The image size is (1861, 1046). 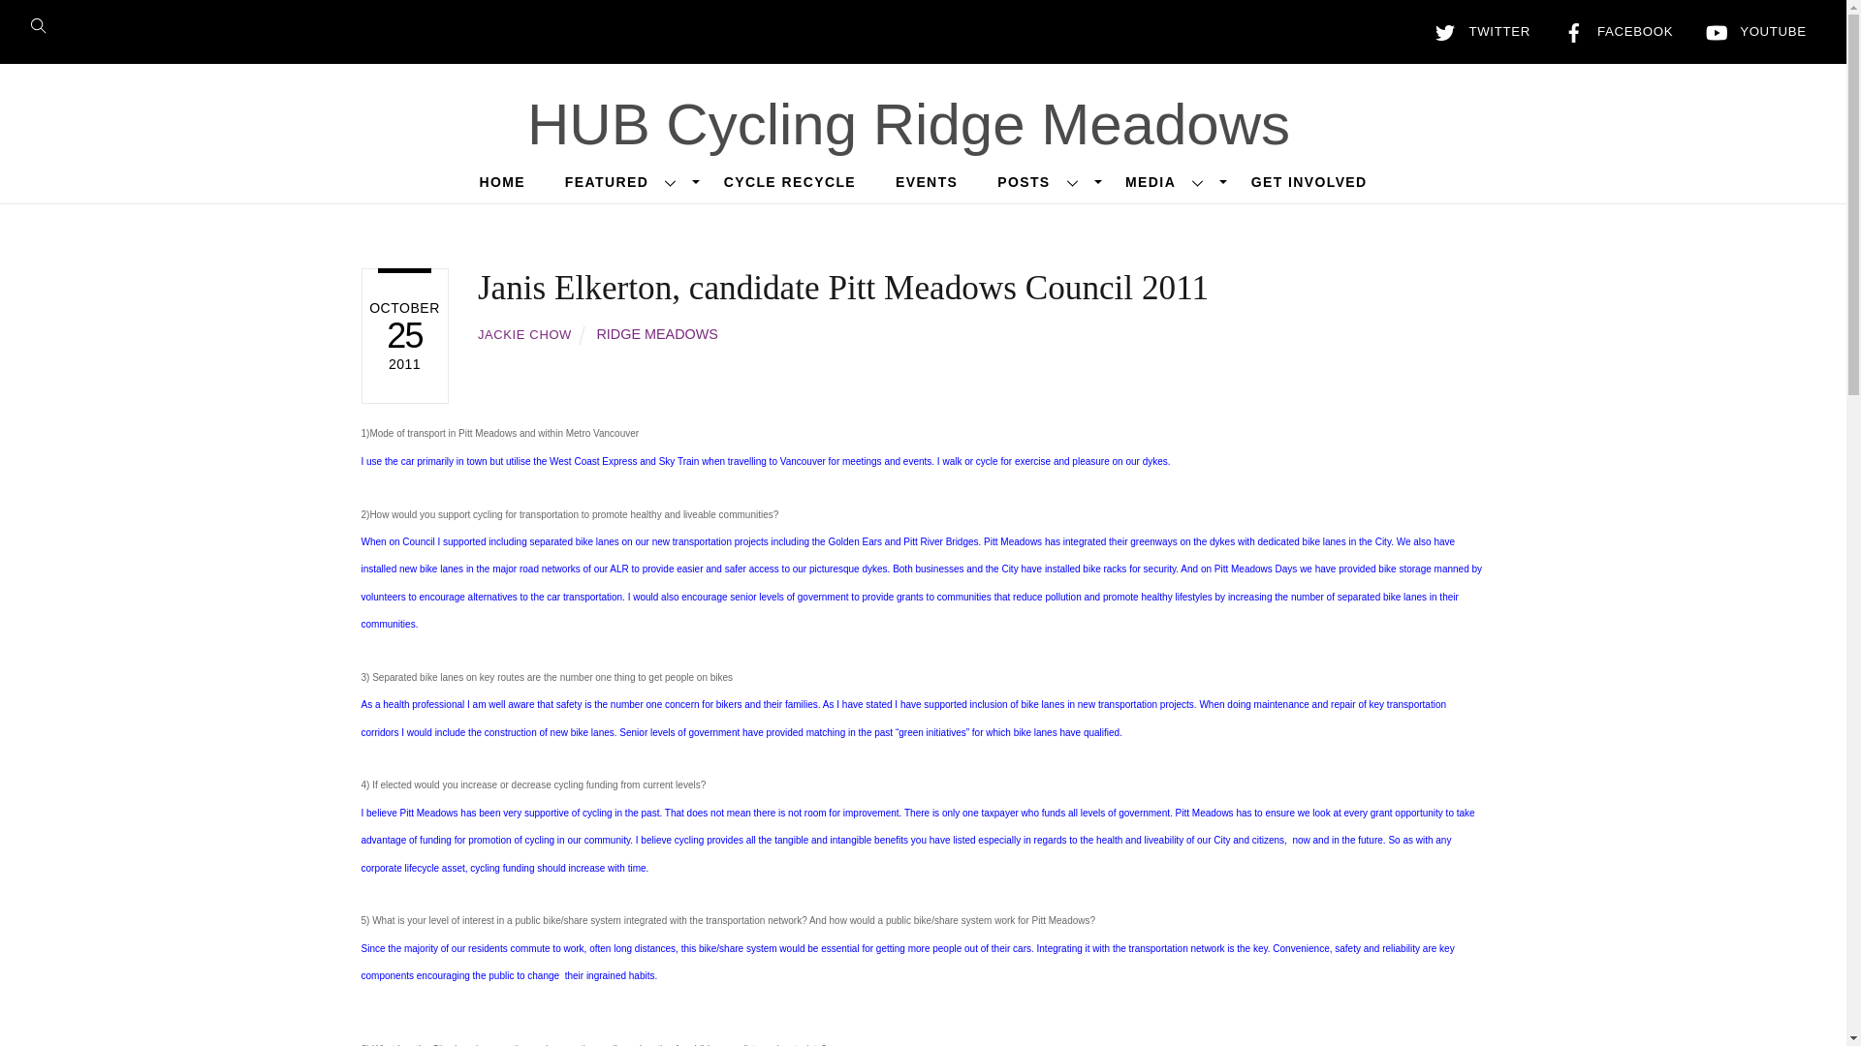 What do you see at coordinates (927, 182) in the screenshot?
I see `EVENTS` at bounding box center [927, 182].